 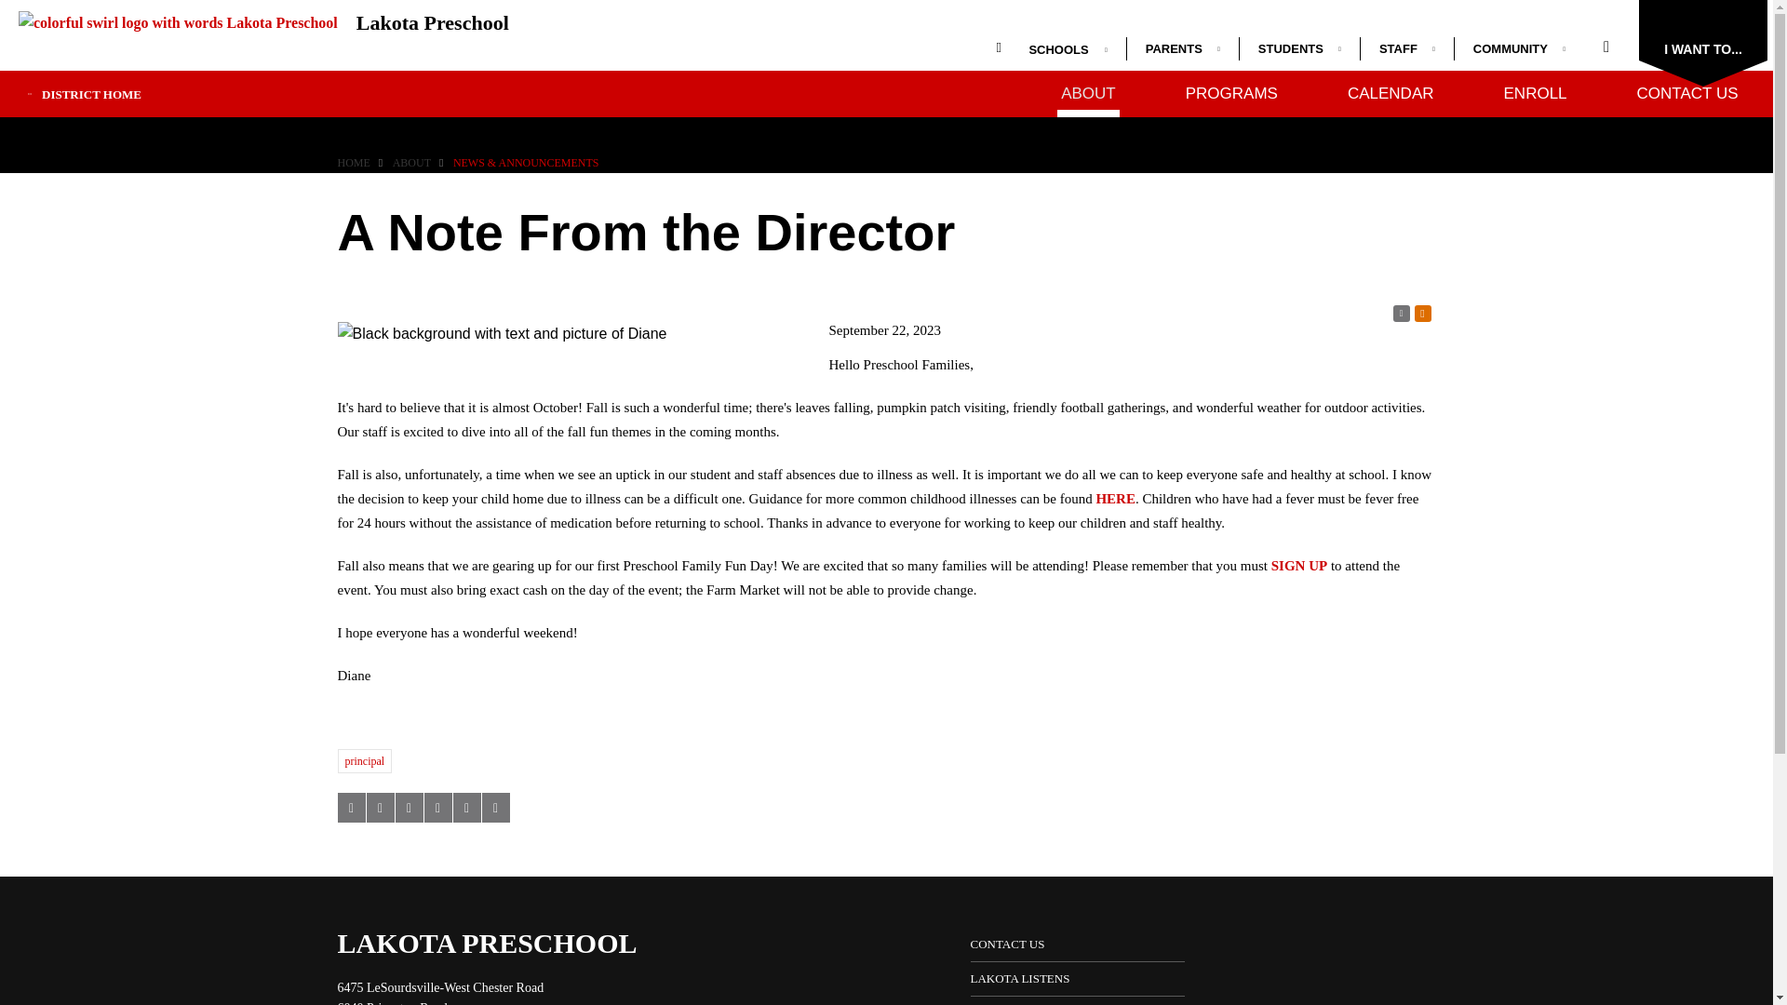 I want to click on RSS, so click(x=1400, y=313).